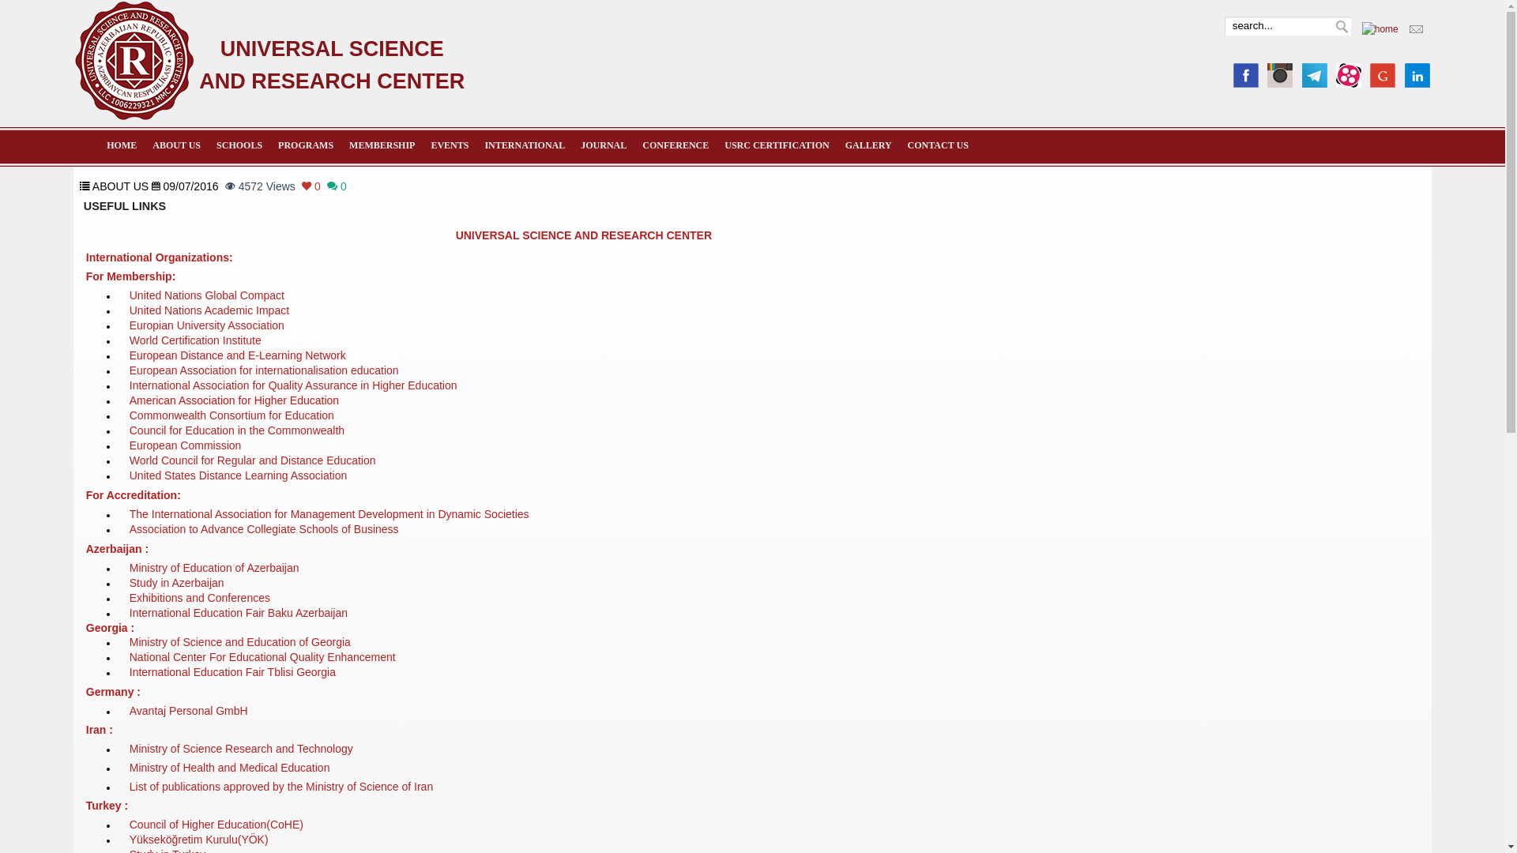  I want to click on European Commission, so click(186, 449).